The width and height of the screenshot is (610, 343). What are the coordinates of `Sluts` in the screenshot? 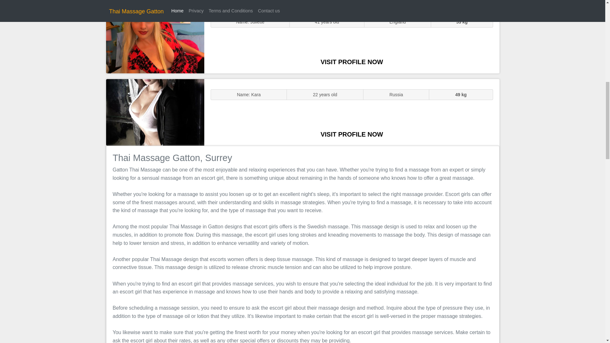 It's located at (155, 40).